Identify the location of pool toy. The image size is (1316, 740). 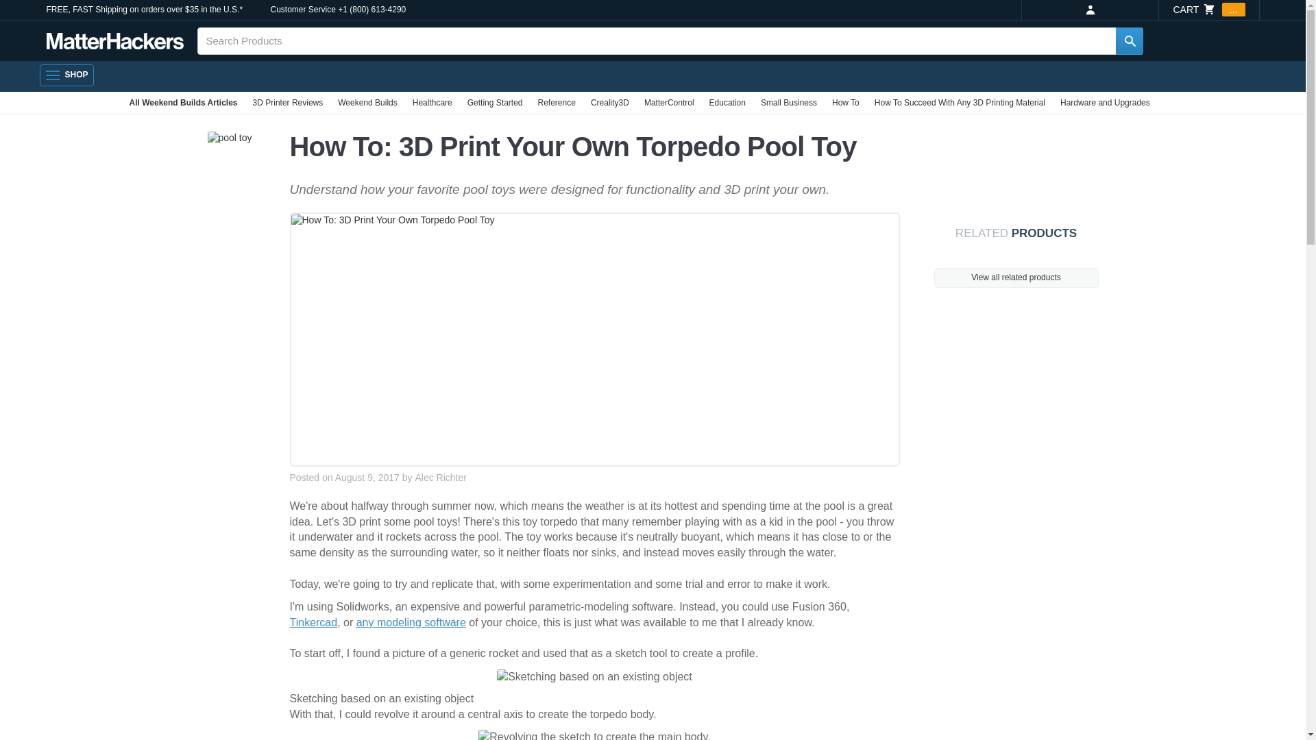
(229, 138).